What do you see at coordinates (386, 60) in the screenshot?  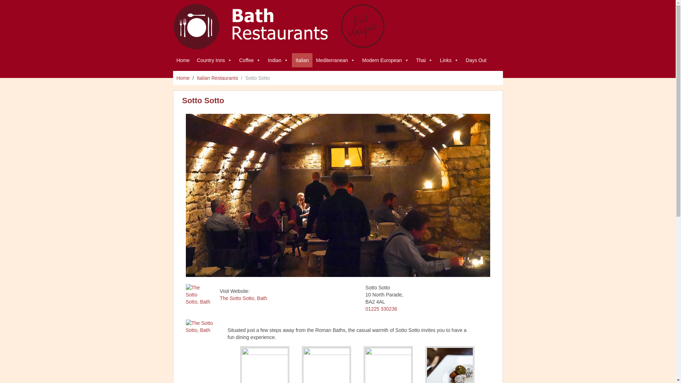 I see `Modern European` at bounding box center [386, 60].